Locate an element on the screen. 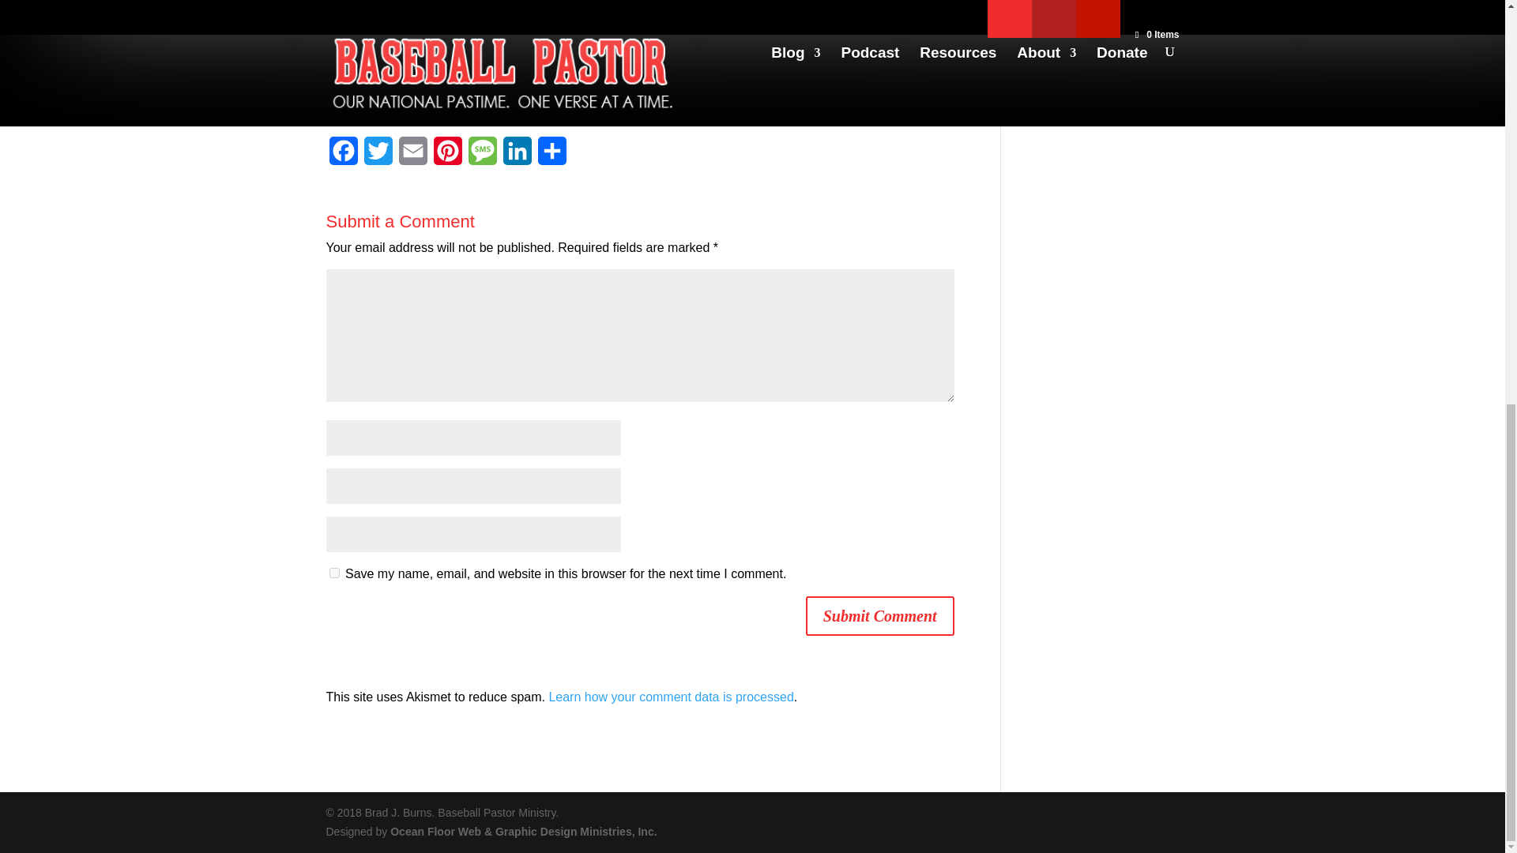 This screenshot has height=853, width=1517. Email is located at coordinates (412, 156).